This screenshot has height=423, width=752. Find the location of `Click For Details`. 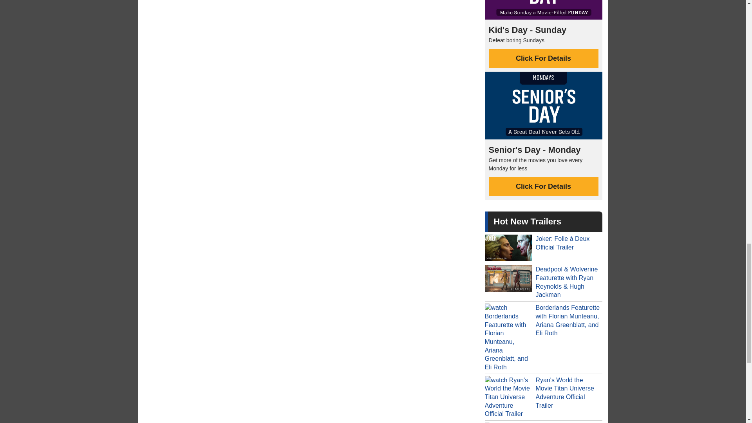

Click For Details is located at coordinates (544, 186).